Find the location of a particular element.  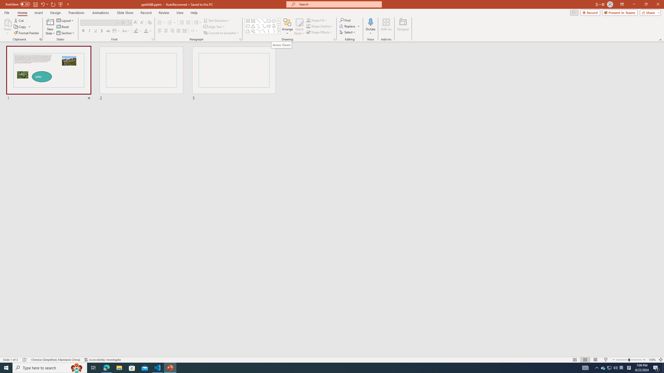

Zoom 100% is located at coordinates (652, 360).